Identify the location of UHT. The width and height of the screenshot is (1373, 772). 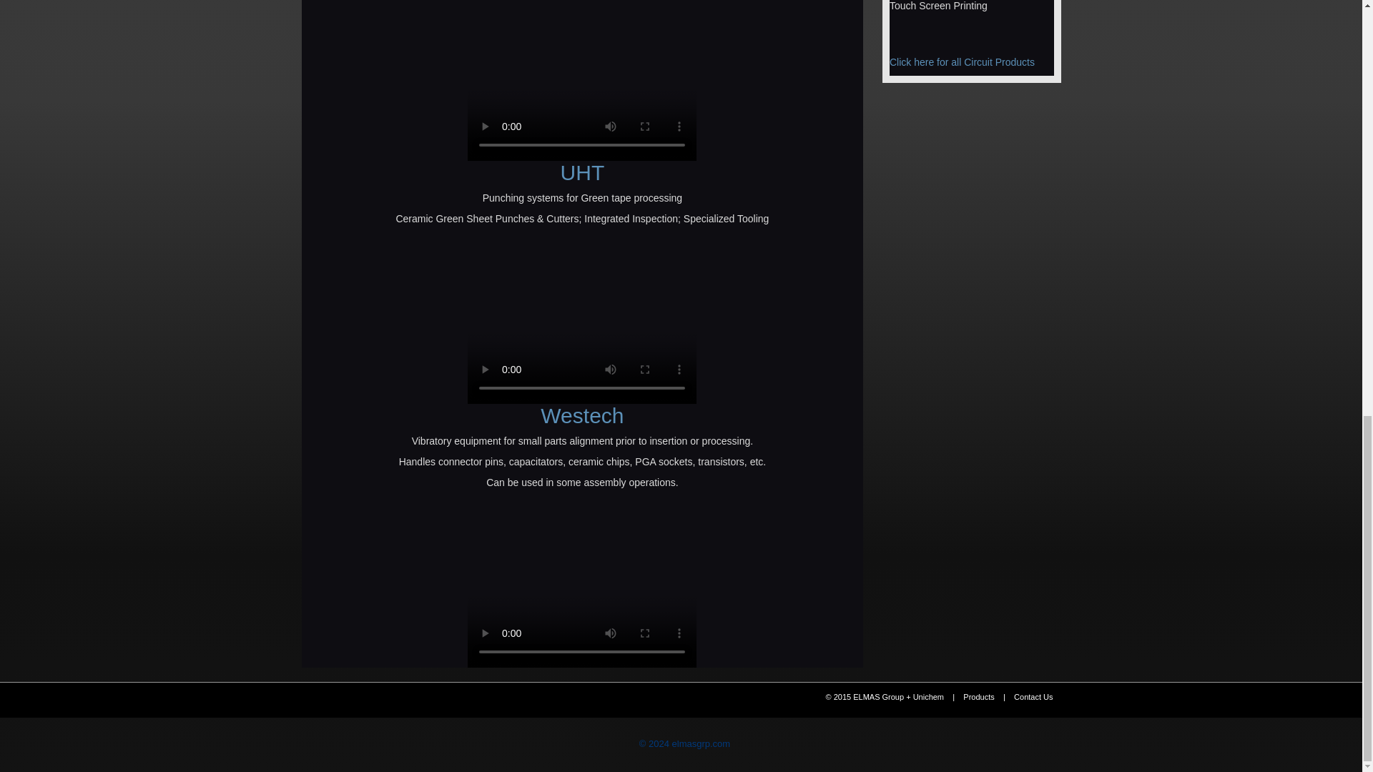
(582, 172).